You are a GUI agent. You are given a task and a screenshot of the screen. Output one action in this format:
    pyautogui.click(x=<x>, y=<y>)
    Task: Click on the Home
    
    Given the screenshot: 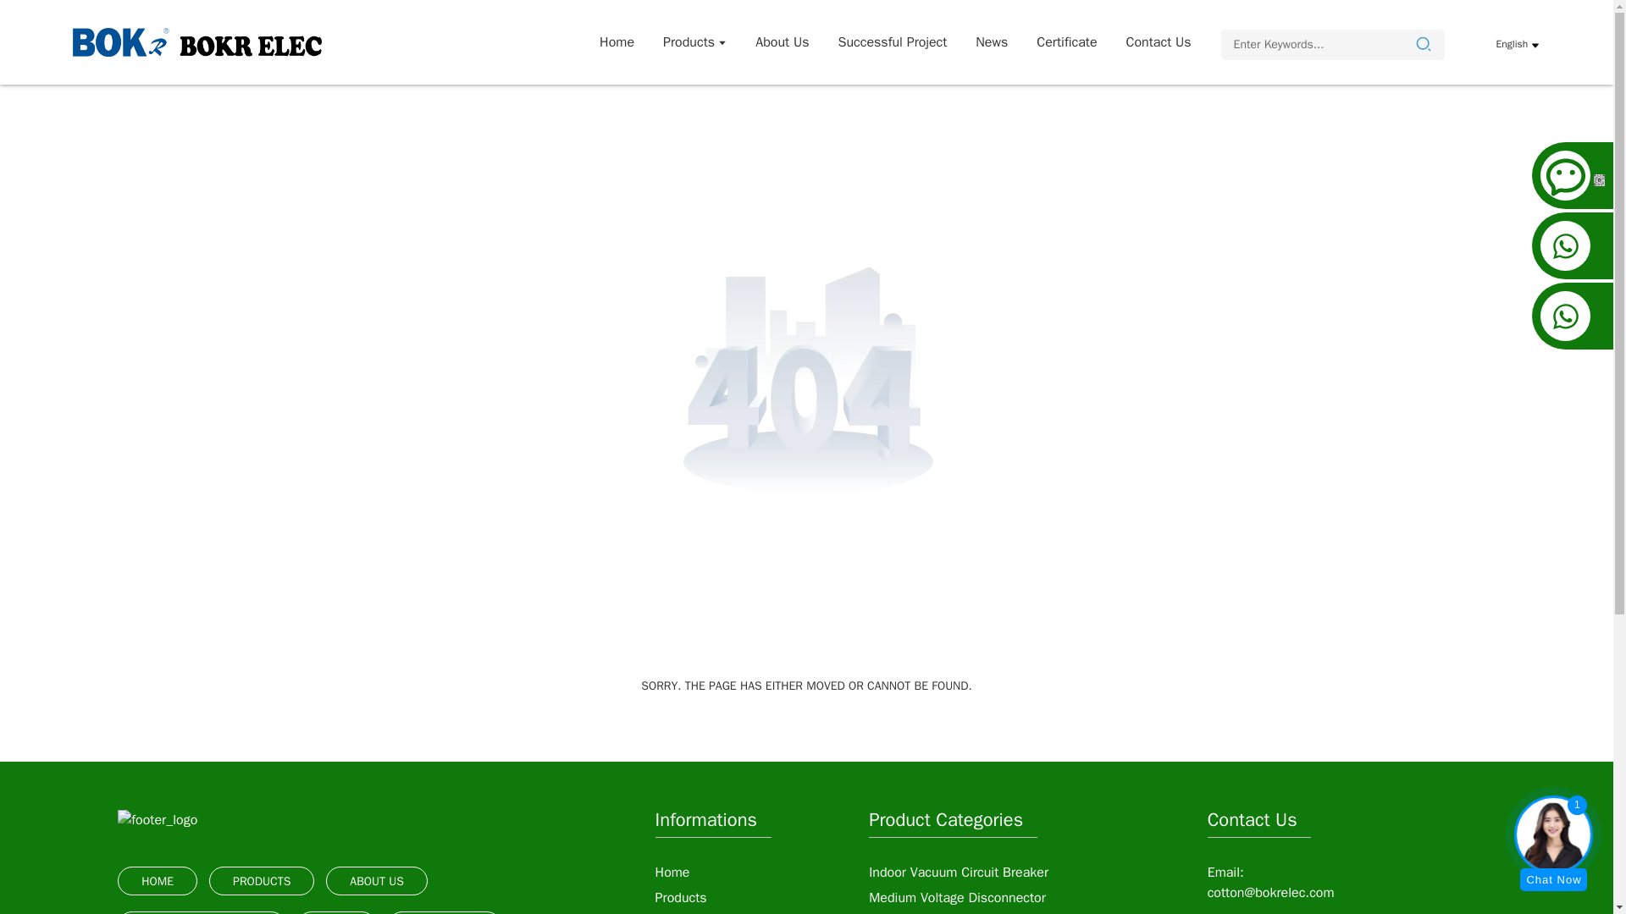 What is the action you would take?
    pyautogui.click(x=617, y=42)
    